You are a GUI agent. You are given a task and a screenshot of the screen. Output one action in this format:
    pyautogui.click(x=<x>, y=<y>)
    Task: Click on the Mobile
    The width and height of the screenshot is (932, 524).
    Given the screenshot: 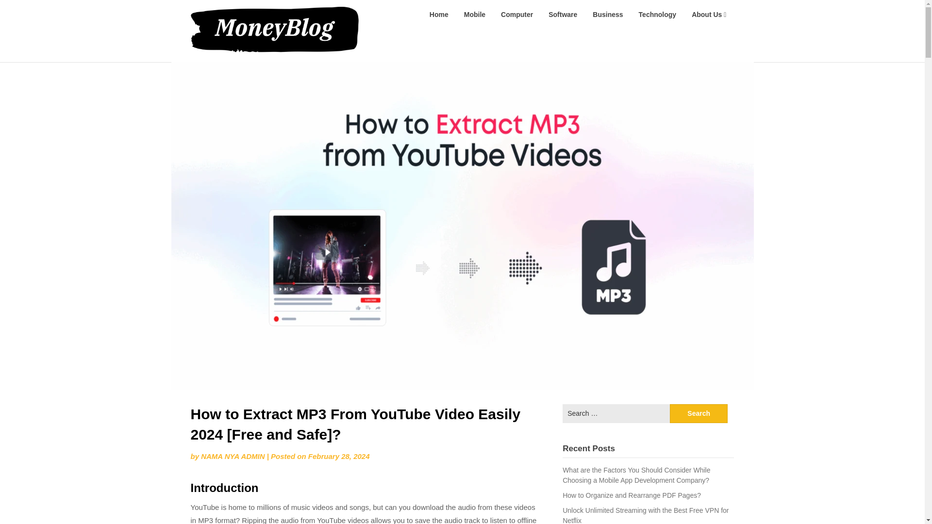 What is the action you would take?
    pyautogui.click(x=475, y=15)
    